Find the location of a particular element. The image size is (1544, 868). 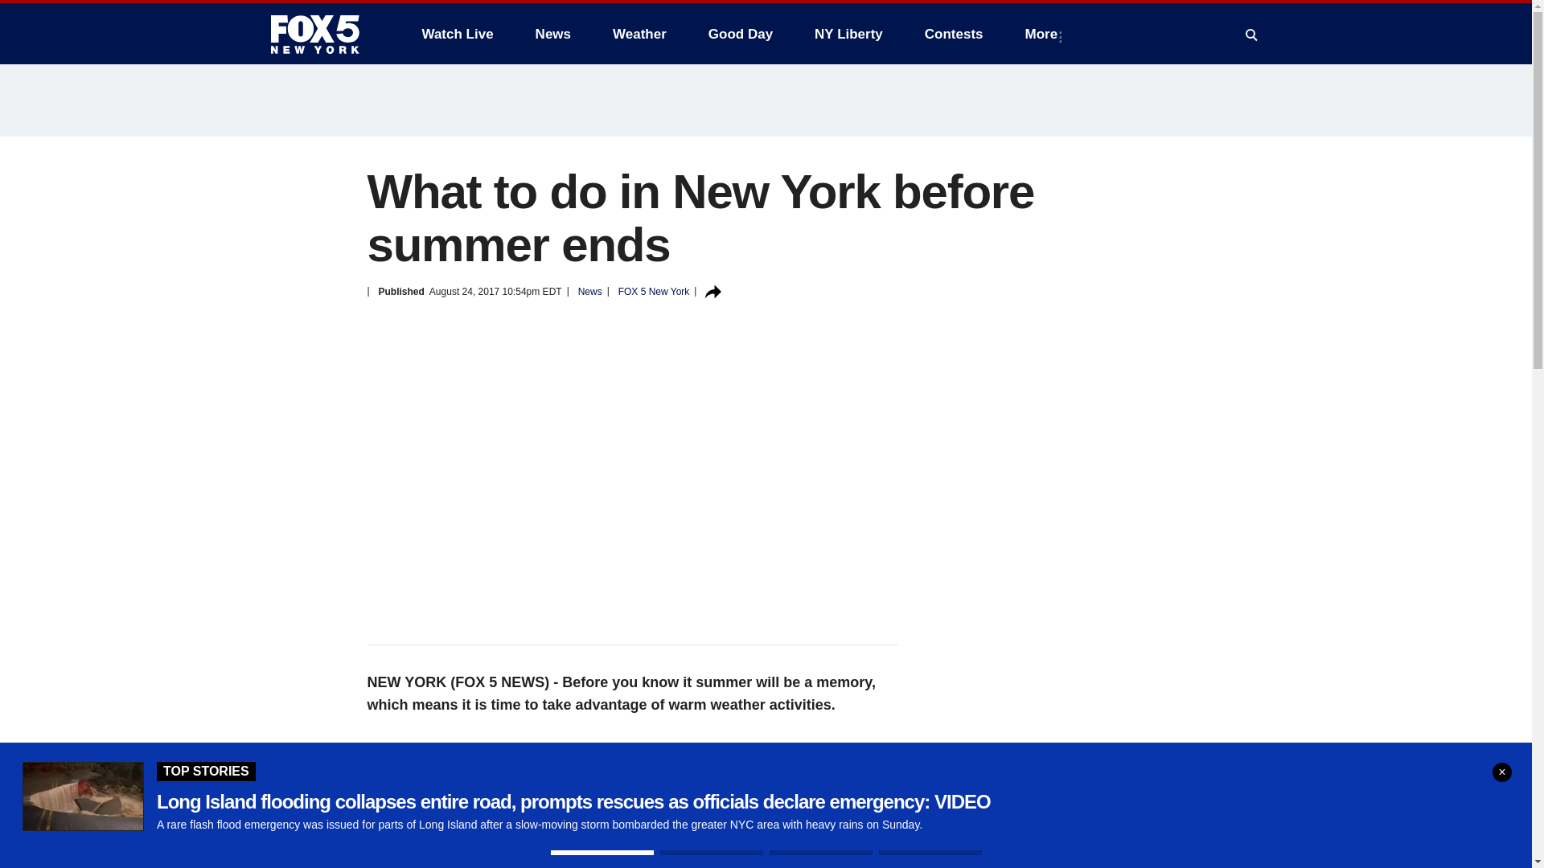

Good Day is located at coordinates (741, 34).